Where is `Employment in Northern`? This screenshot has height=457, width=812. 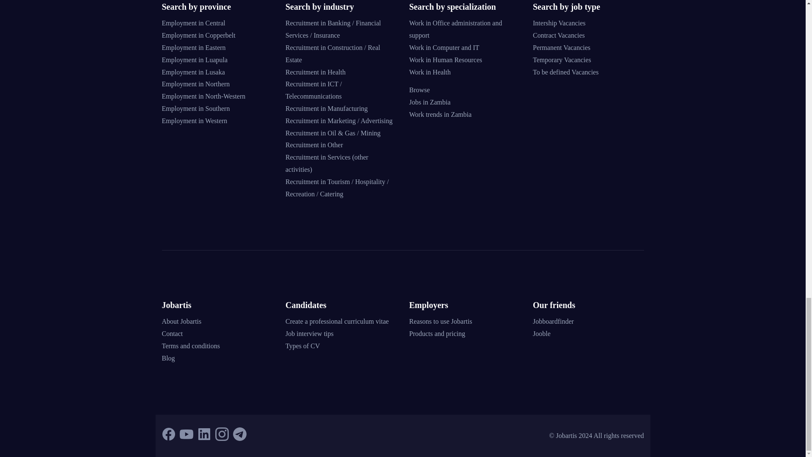
Employment in Northern is located at coordinates (195, 84).